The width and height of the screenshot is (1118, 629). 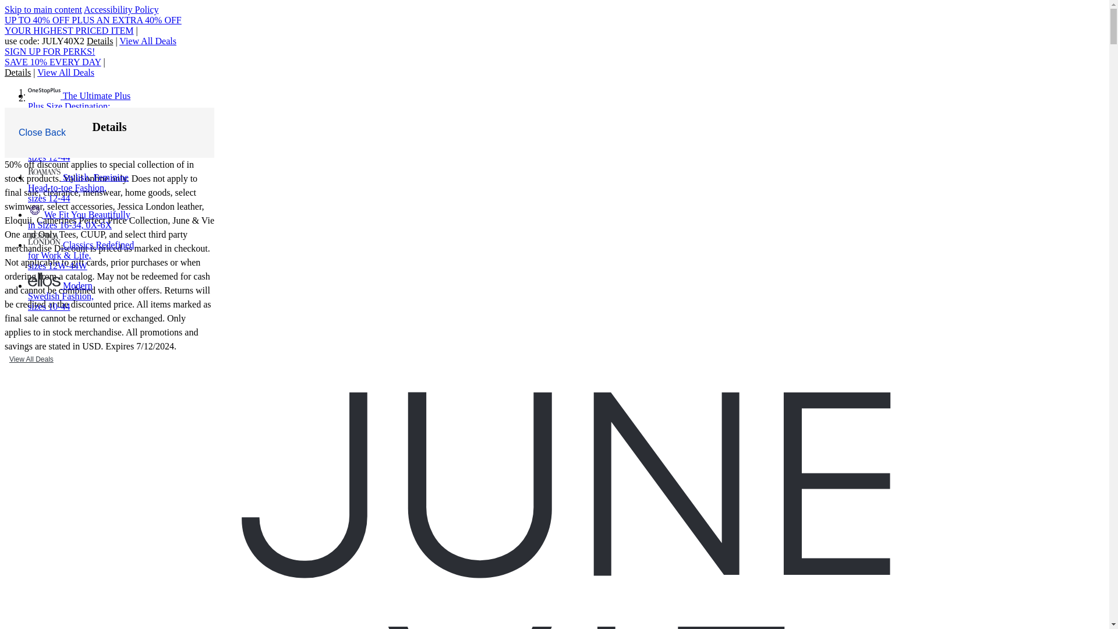 I want to click on ellos, so click(x=44, y=280).